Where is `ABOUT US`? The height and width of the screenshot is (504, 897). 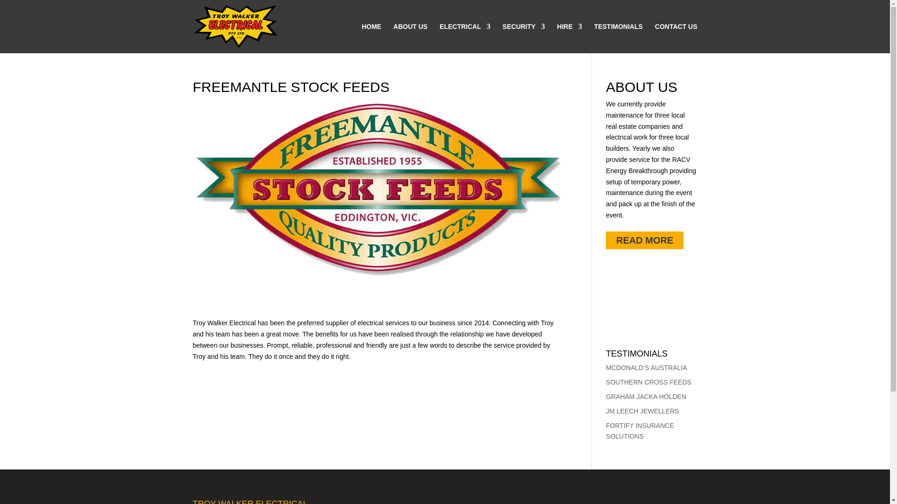 ABOUT US is located at coordinates (410, 38).